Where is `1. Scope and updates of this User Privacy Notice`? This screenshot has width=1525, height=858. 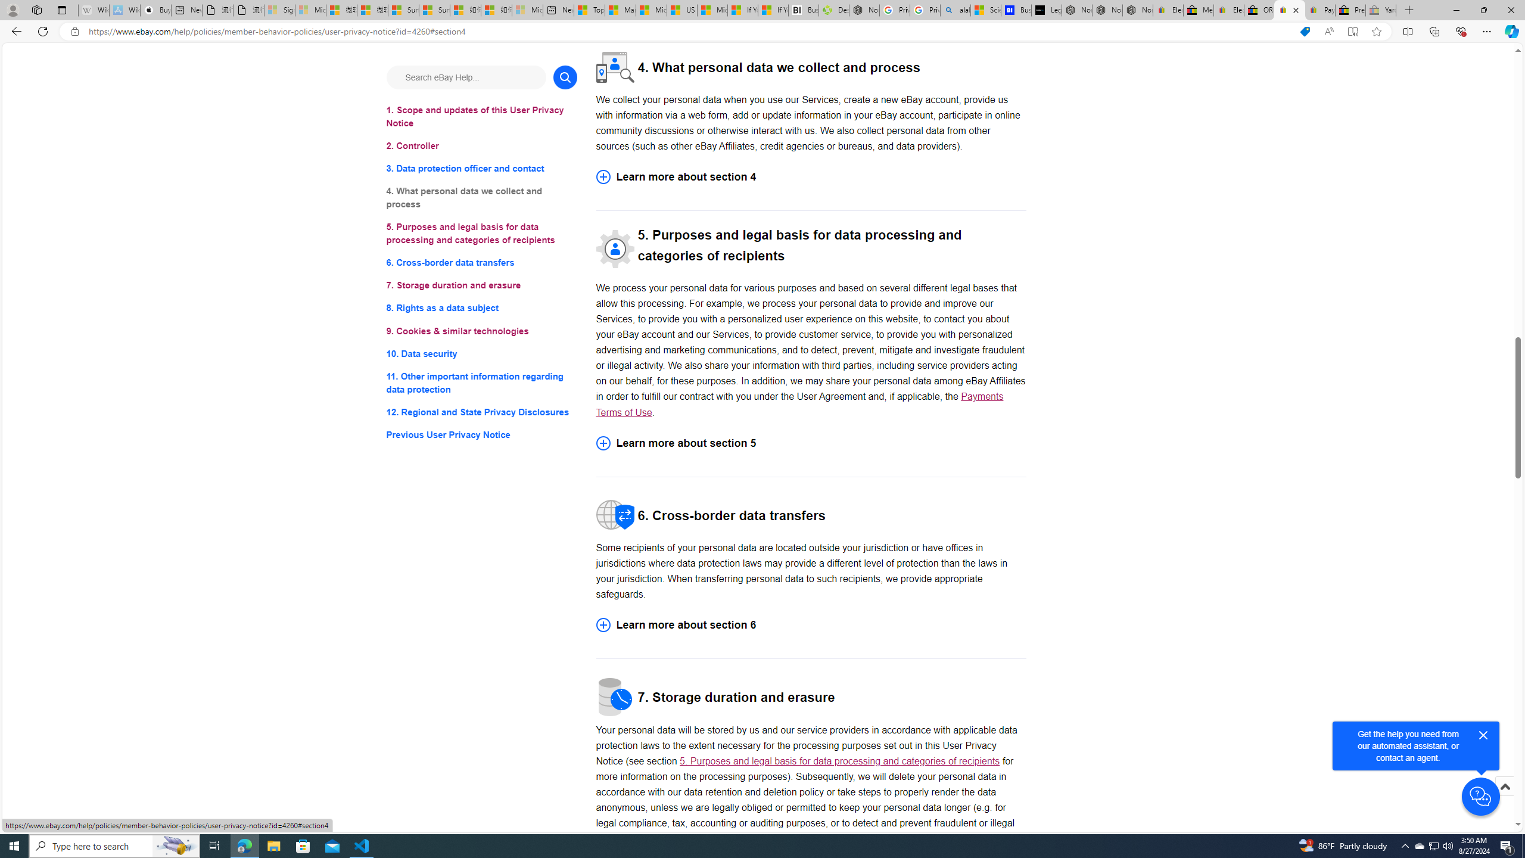 1. Scope and updates of this User Privacy Notice is located at coordinates (481, 117).